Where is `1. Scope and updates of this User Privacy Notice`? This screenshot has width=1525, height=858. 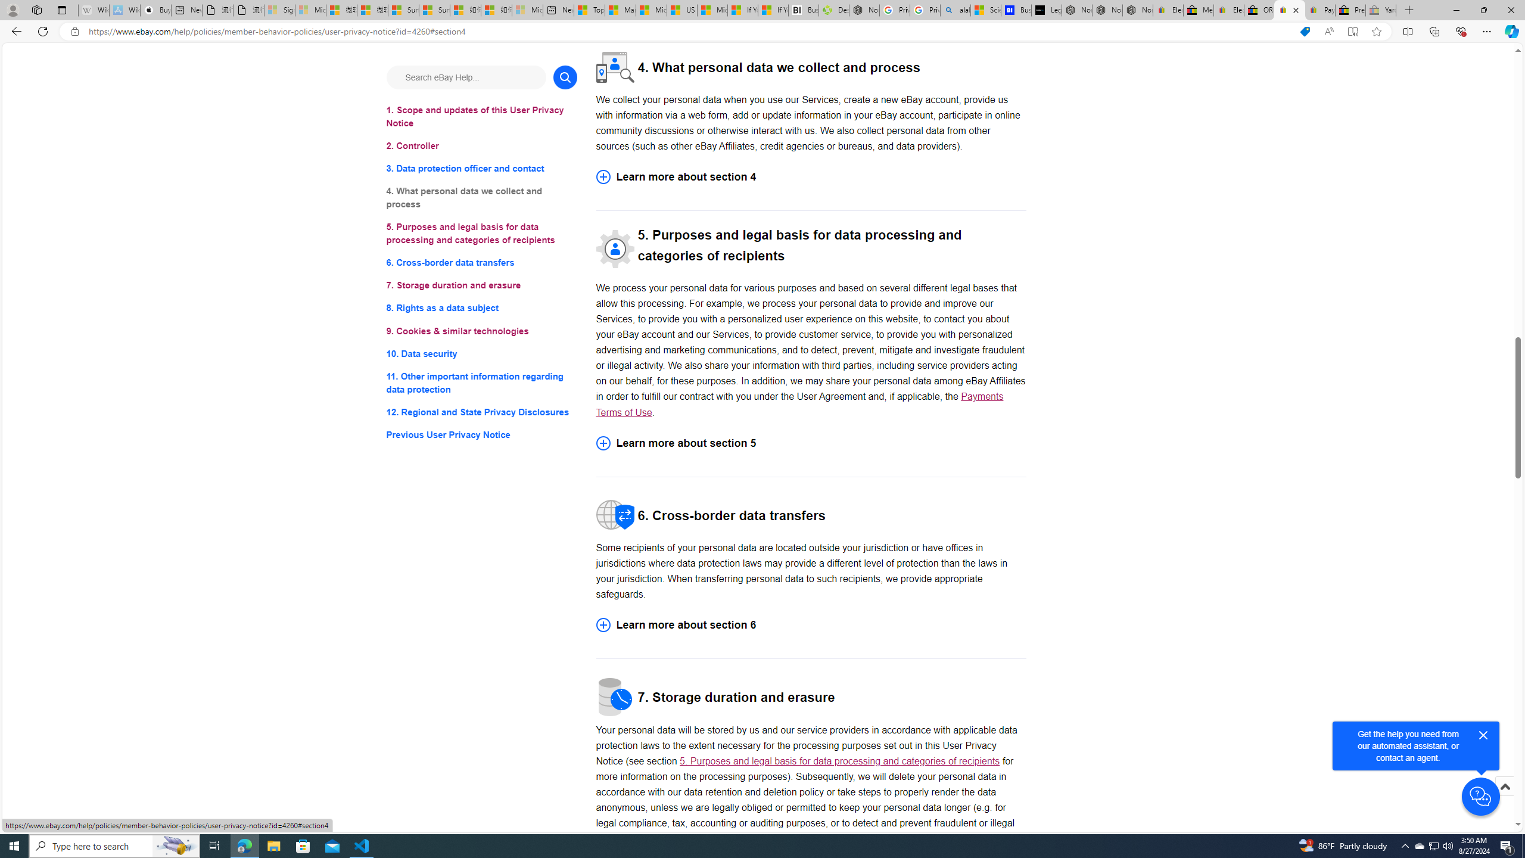 1. Scope and updates of this User Privacy Notice is located at coordinates (481, 117).